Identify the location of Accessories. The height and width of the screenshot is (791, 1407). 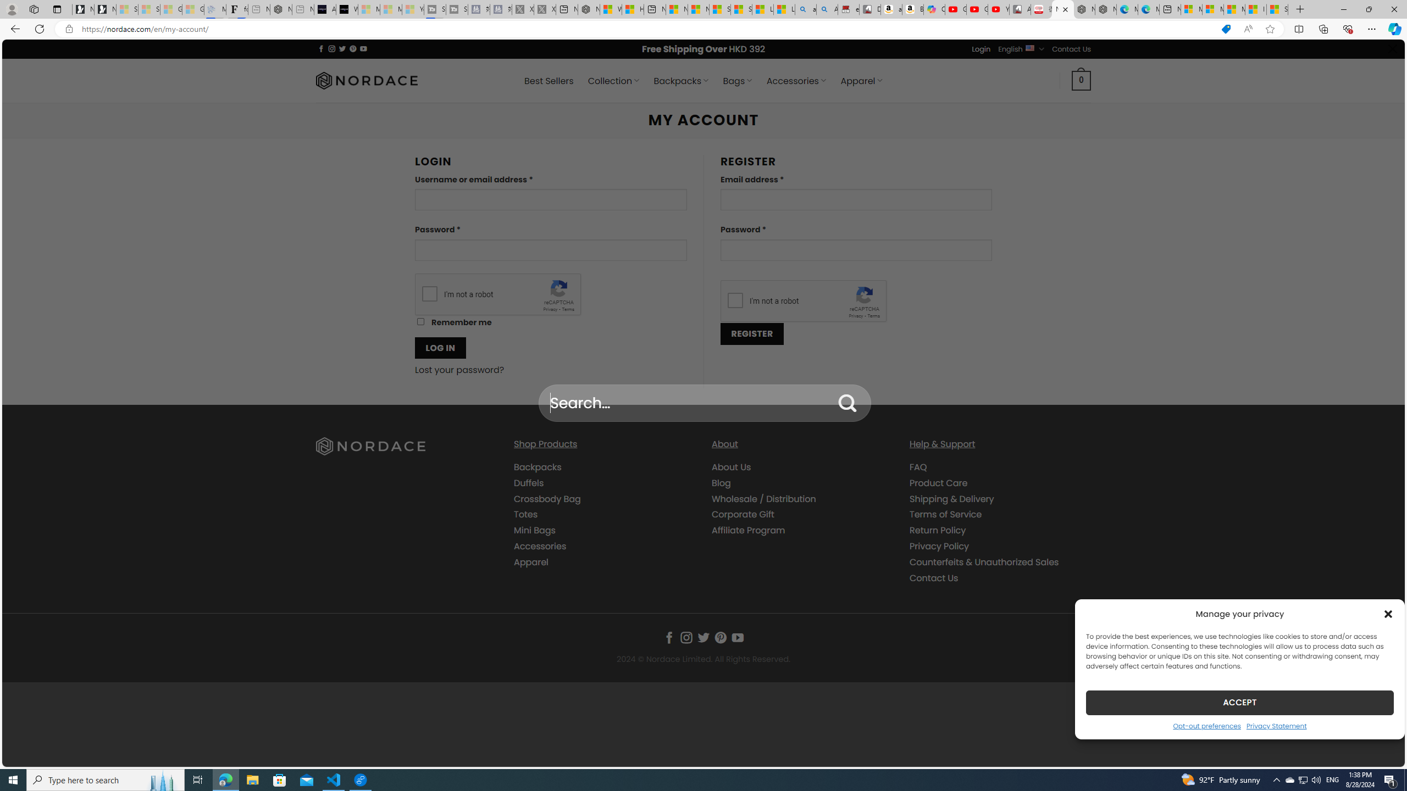
(540, 546).